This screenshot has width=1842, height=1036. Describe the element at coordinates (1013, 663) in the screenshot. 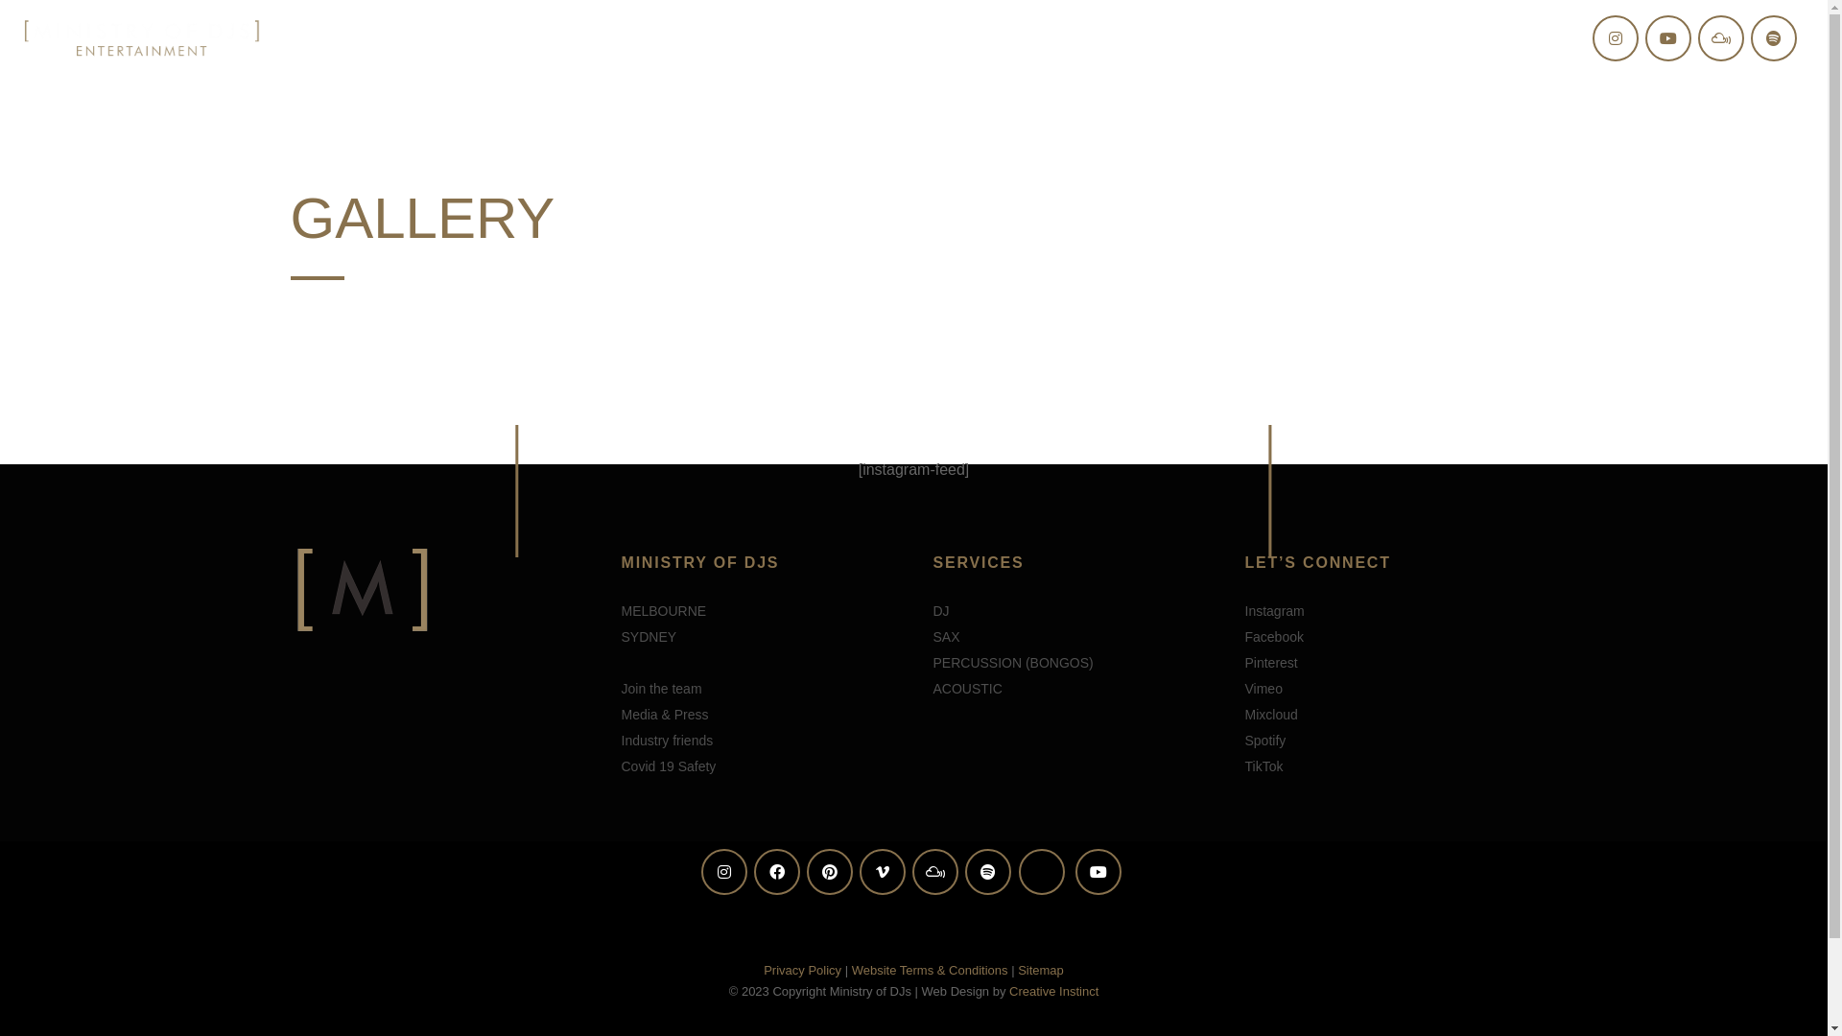

I see `PERCUSSION (BONGOS)` at that location.